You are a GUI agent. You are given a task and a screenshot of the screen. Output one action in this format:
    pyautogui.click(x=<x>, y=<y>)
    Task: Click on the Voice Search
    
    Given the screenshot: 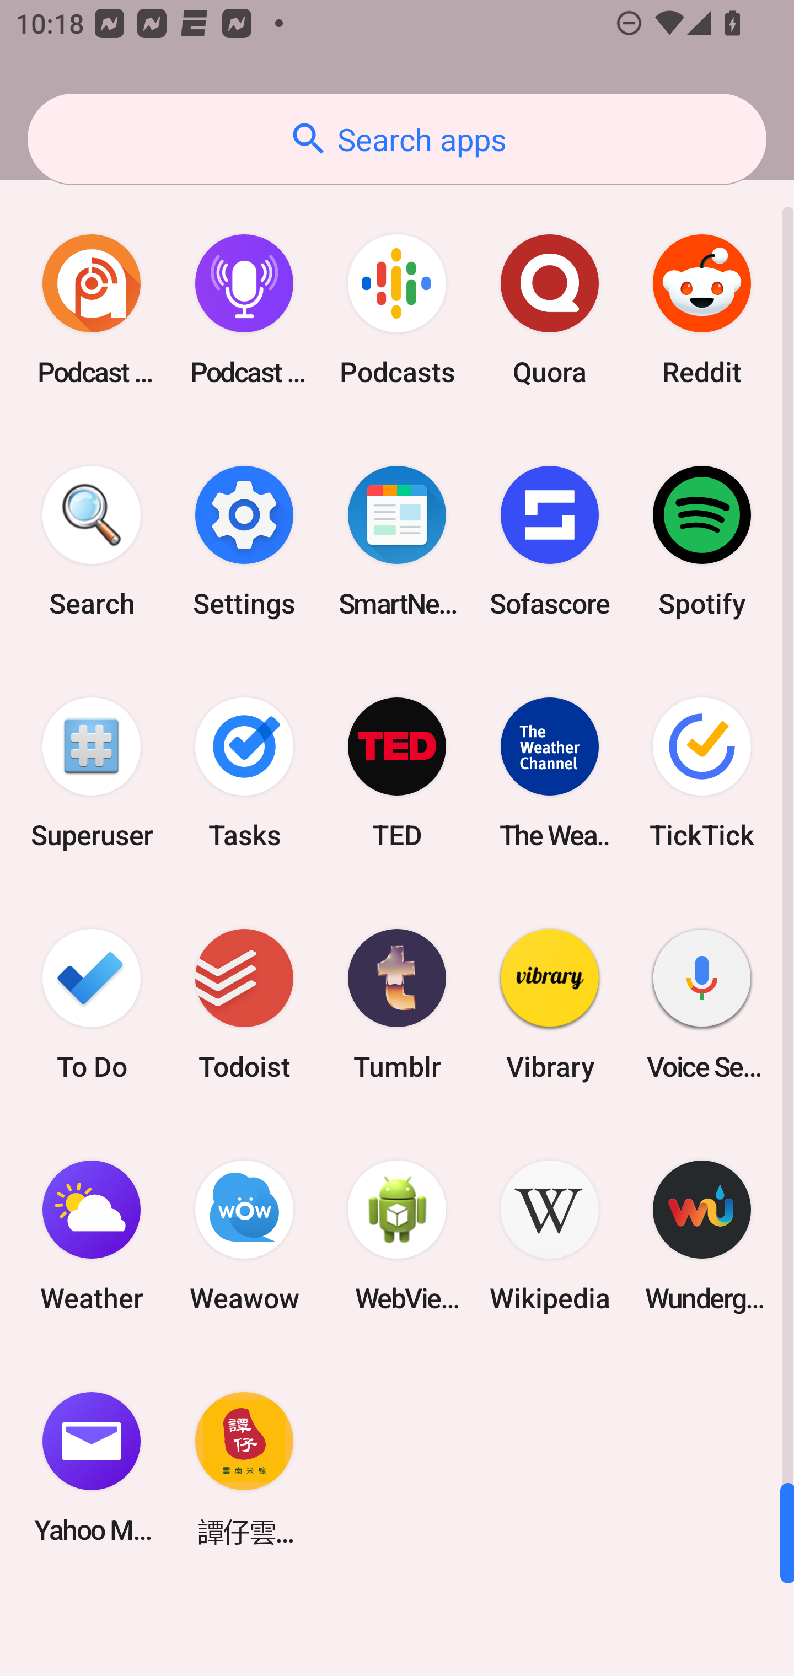 What is the action you would take?
    pyautogui.click(x=702, y=1003)
    